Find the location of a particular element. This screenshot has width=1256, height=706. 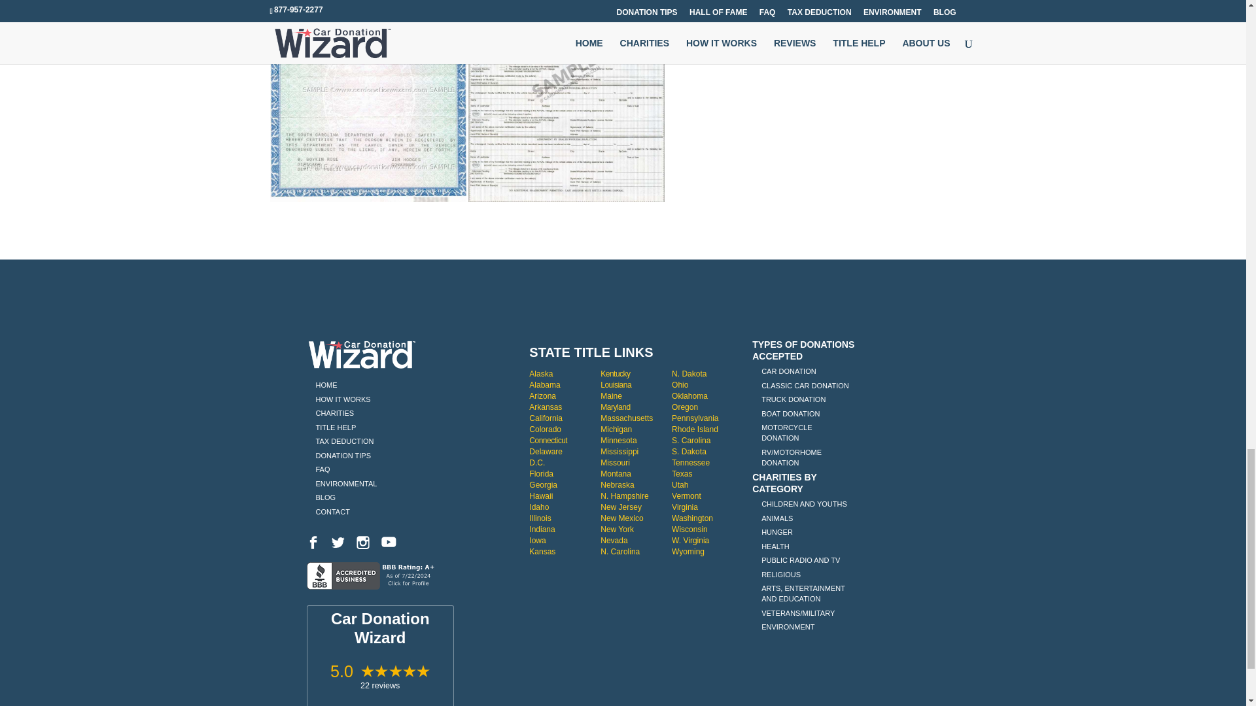

Idaho Title Instructions is located at coordinates (539, 507).